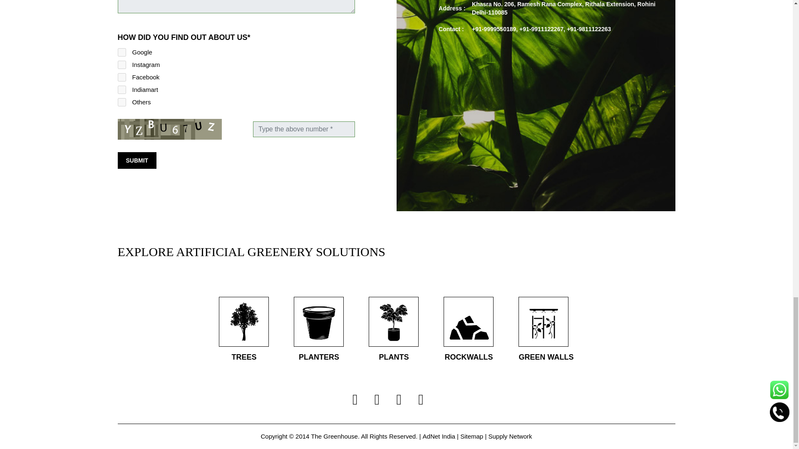 The image size is (799, 449). What do you see at coordinates (546, 330) in the screenshot?
I see `GREEN WALLS` at bounding box center [546, 330].